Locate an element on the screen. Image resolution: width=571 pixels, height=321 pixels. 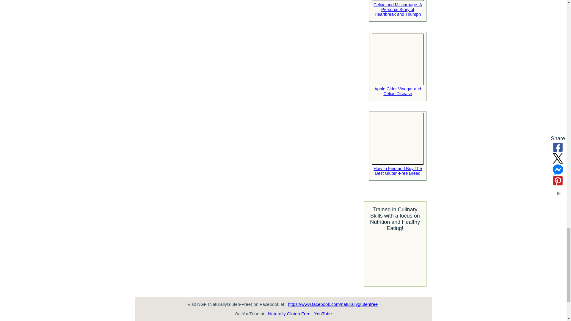
Go to Apple Cider Vinegar and Celiac Disease is located at coordinates (398, 88).